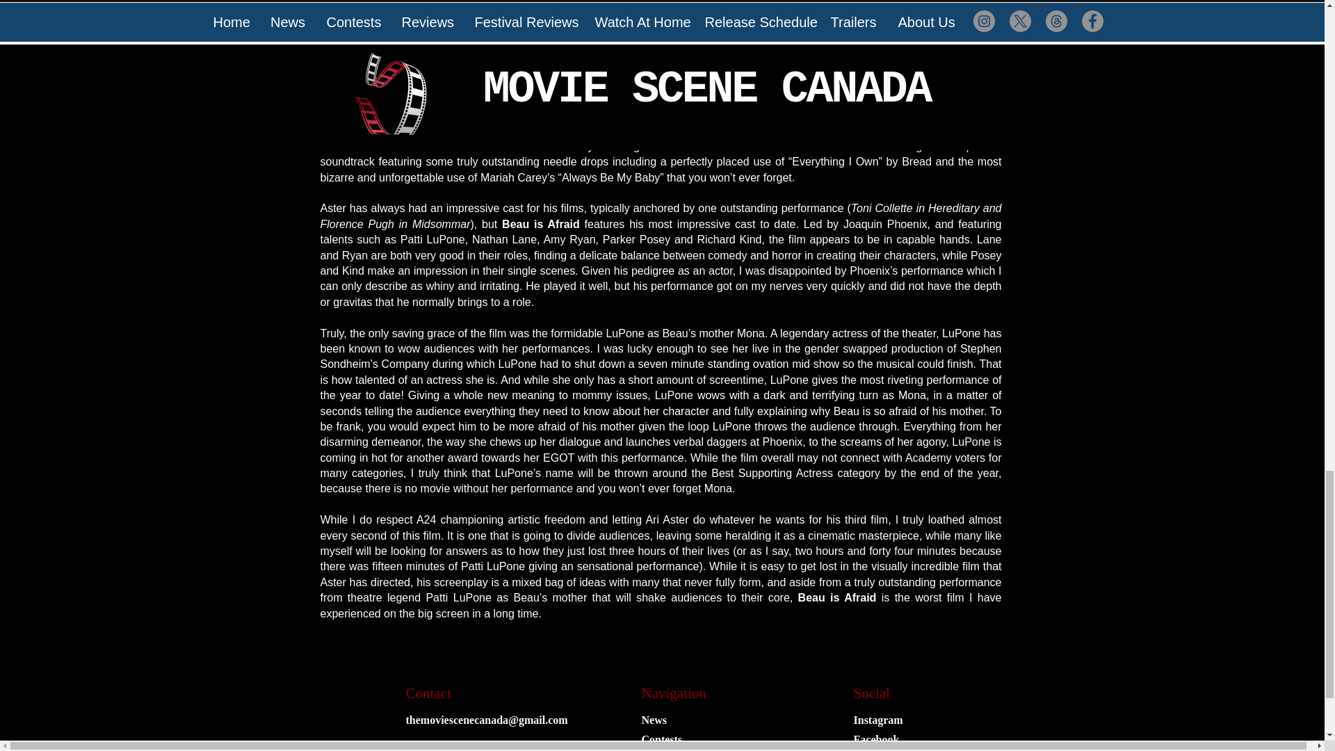  I want to click on Facebook, so click(877, 740).